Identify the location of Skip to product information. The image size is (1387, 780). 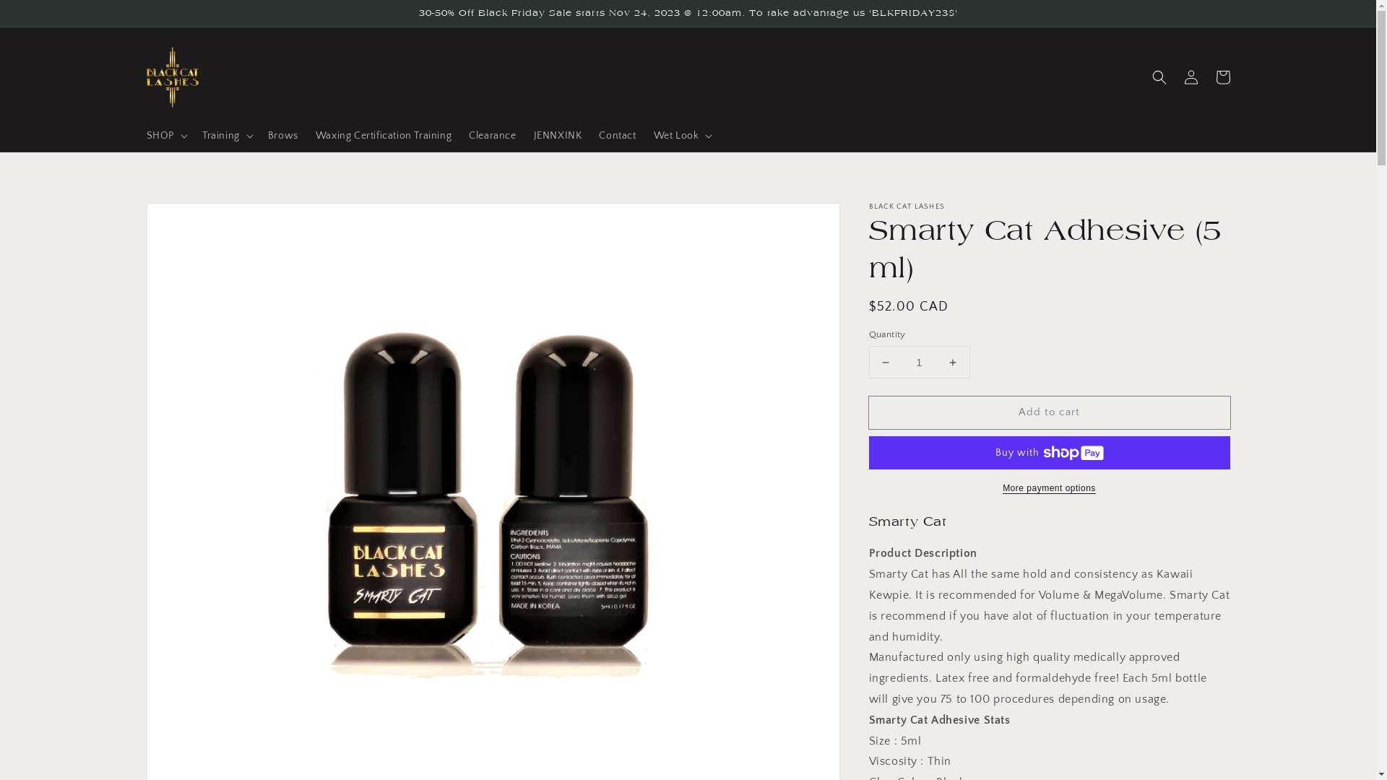
(189, 218).